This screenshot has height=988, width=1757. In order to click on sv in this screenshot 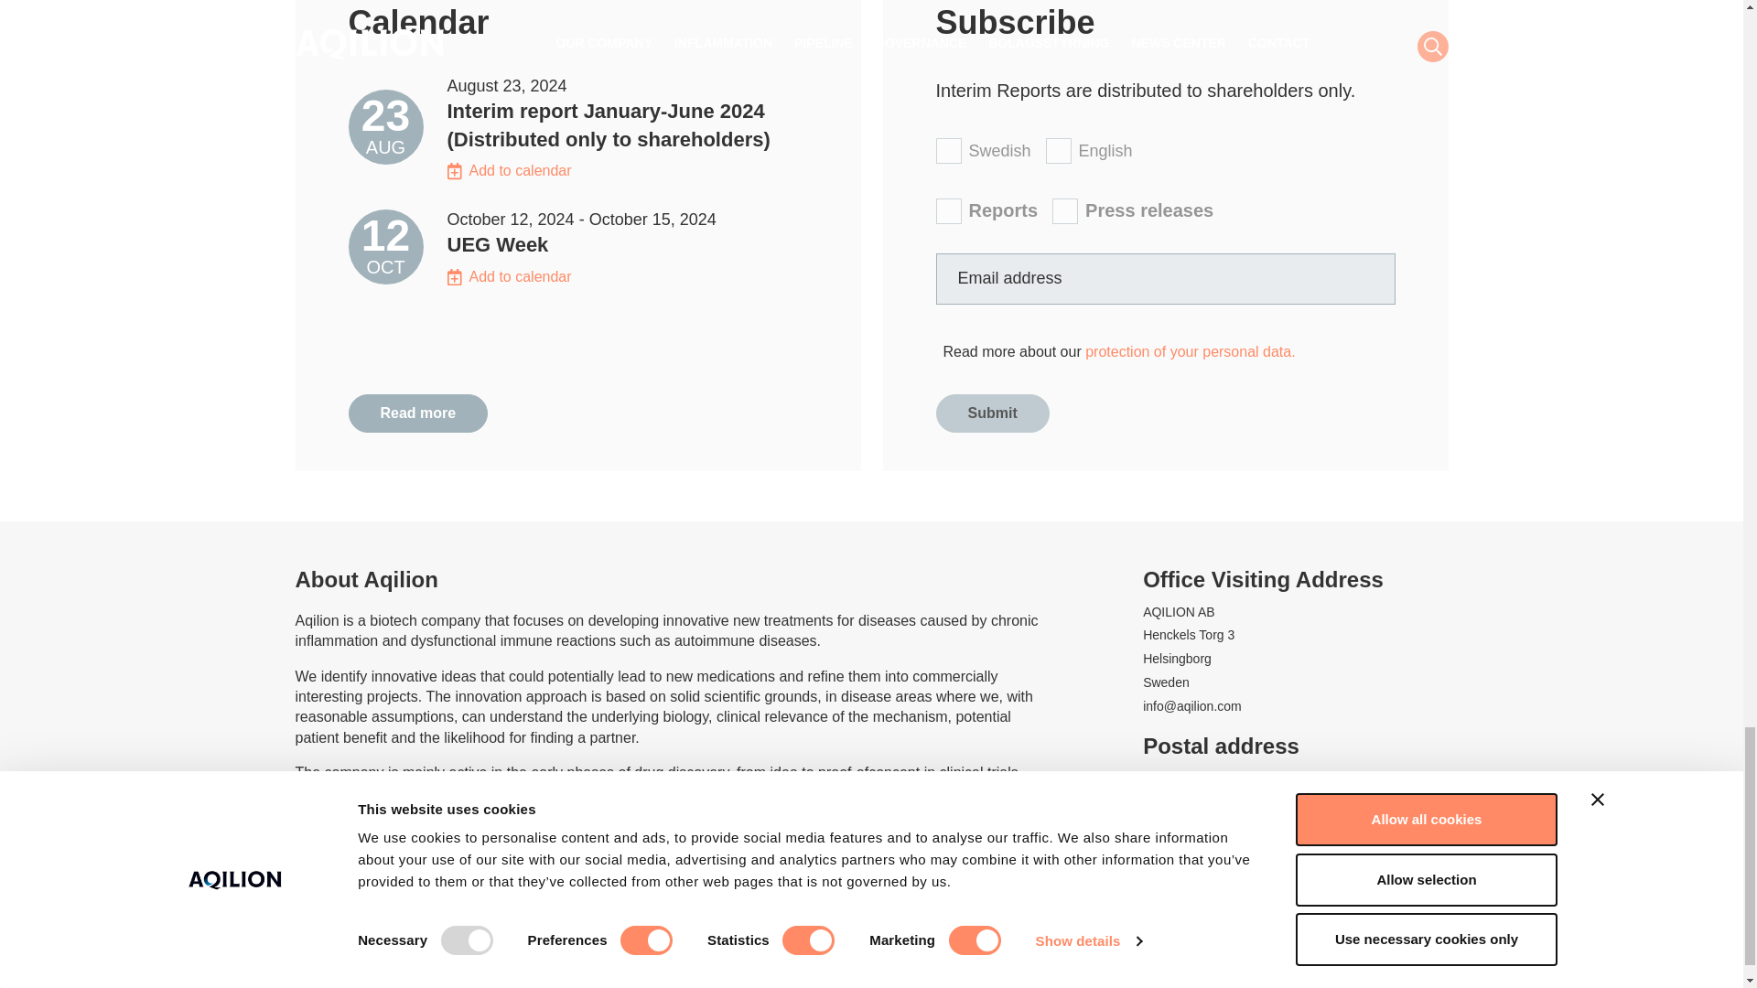, I will do `click(948, 151)`.